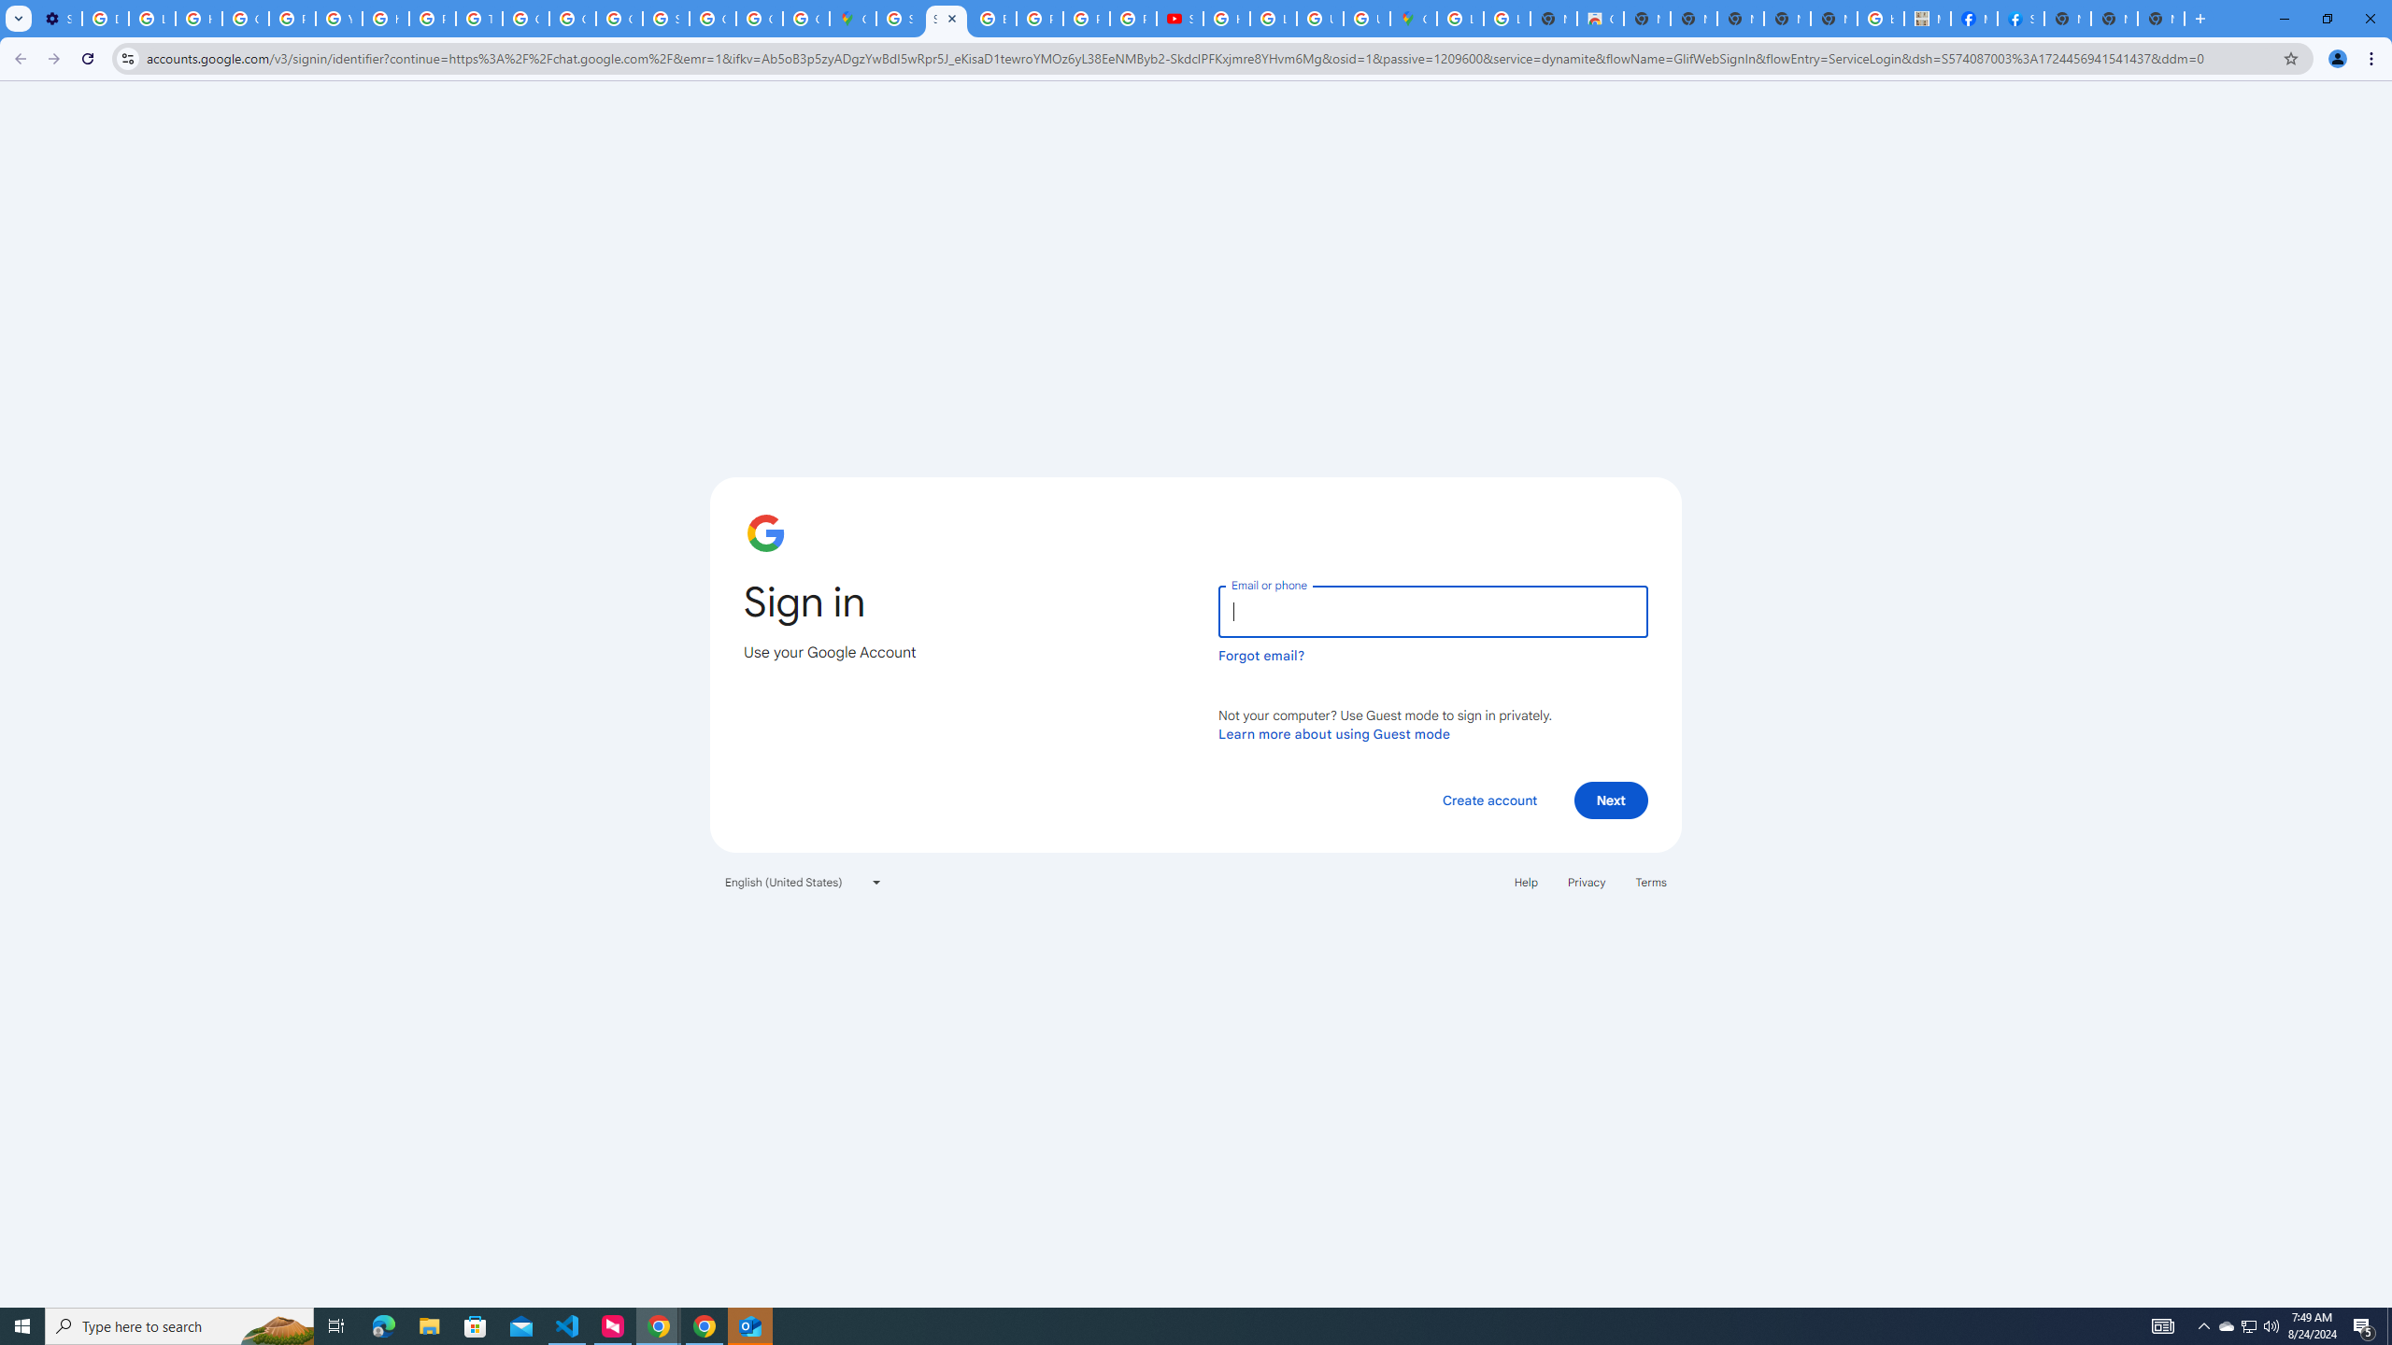 The height and width of the screenshot is (1345, 2392). I want to click on Google Maps, so click(1413, 19).